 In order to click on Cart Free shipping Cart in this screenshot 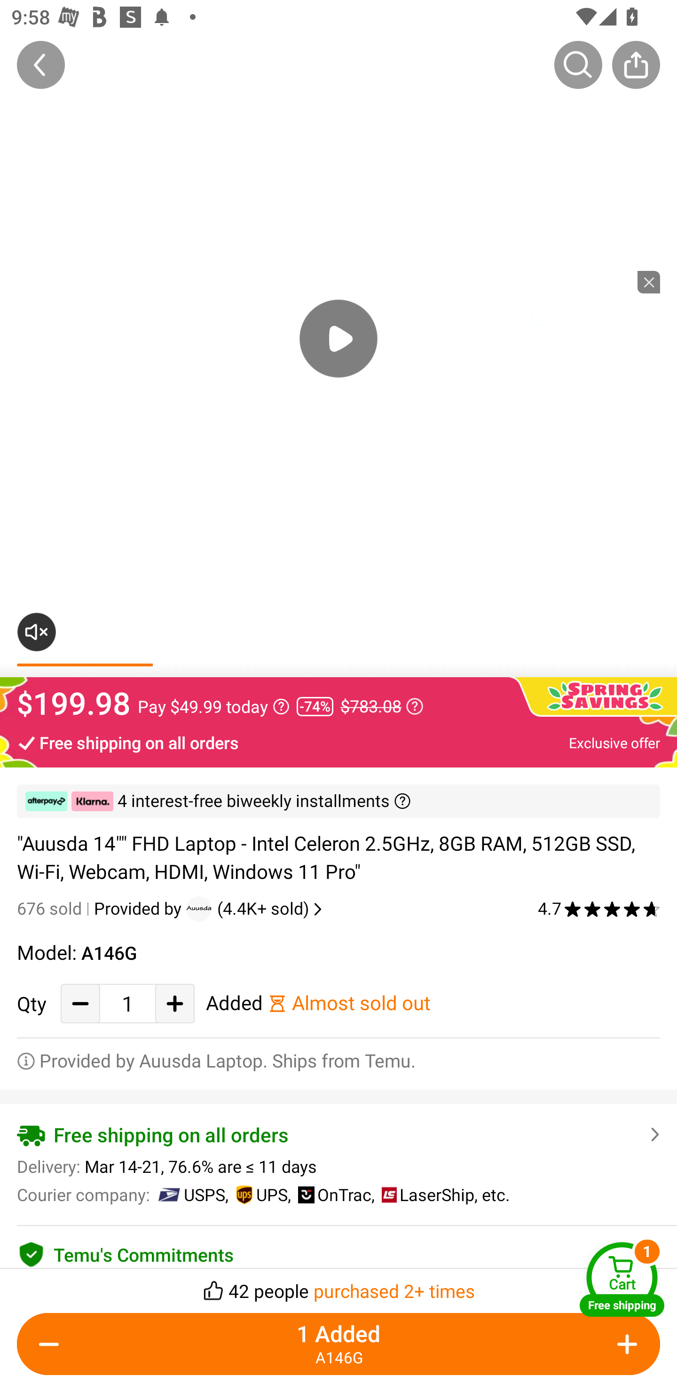, I will do `click(622, 1279)`.